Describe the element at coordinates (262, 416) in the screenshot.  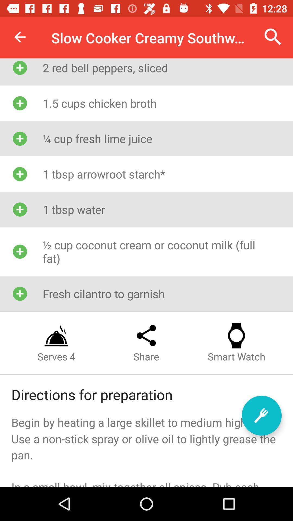
I see `start recipe tutorial` at that location.